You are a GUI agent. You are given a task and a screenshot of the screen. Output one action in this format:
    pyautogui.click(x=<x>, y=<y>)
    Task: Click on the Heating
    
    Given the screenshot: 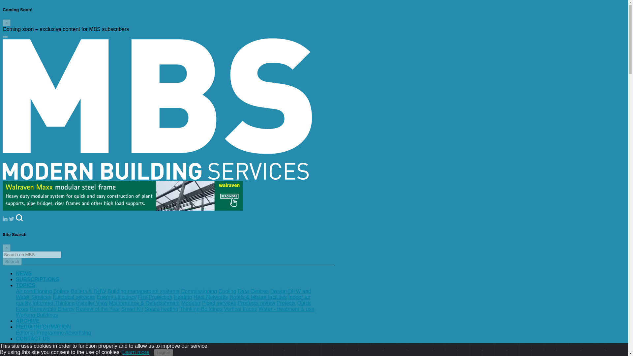 What is the action you would take?
    pyautogui.click(x=183, y=297)
    